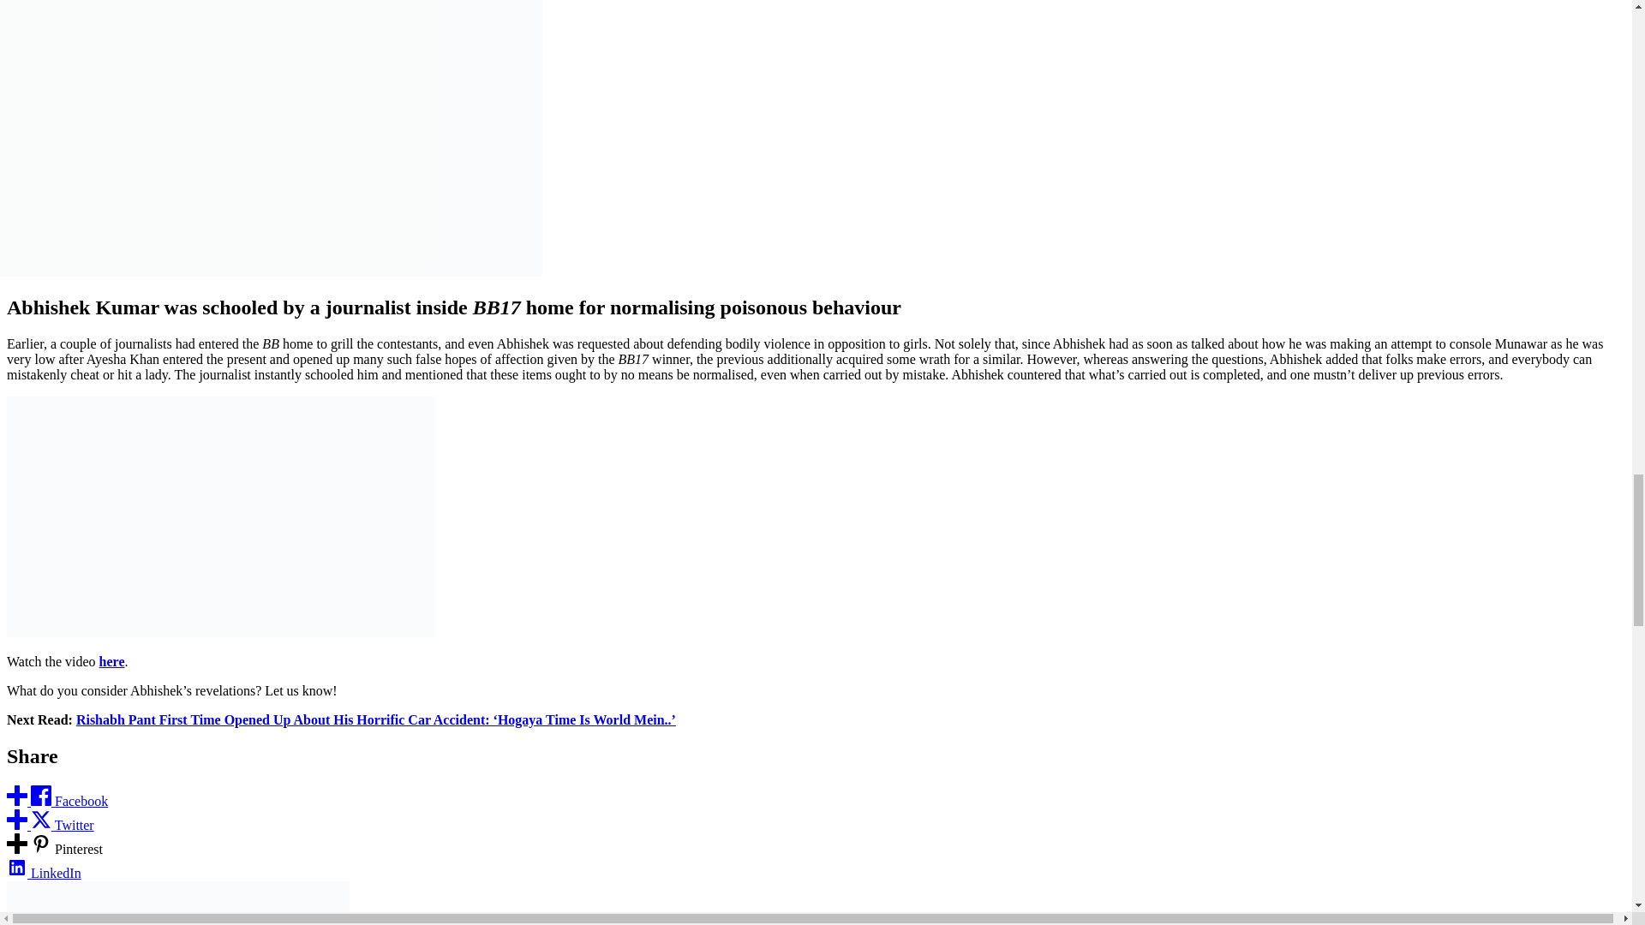  Describe the element at coordinates (111, 661) in the screenshot. I see `here` at that location.